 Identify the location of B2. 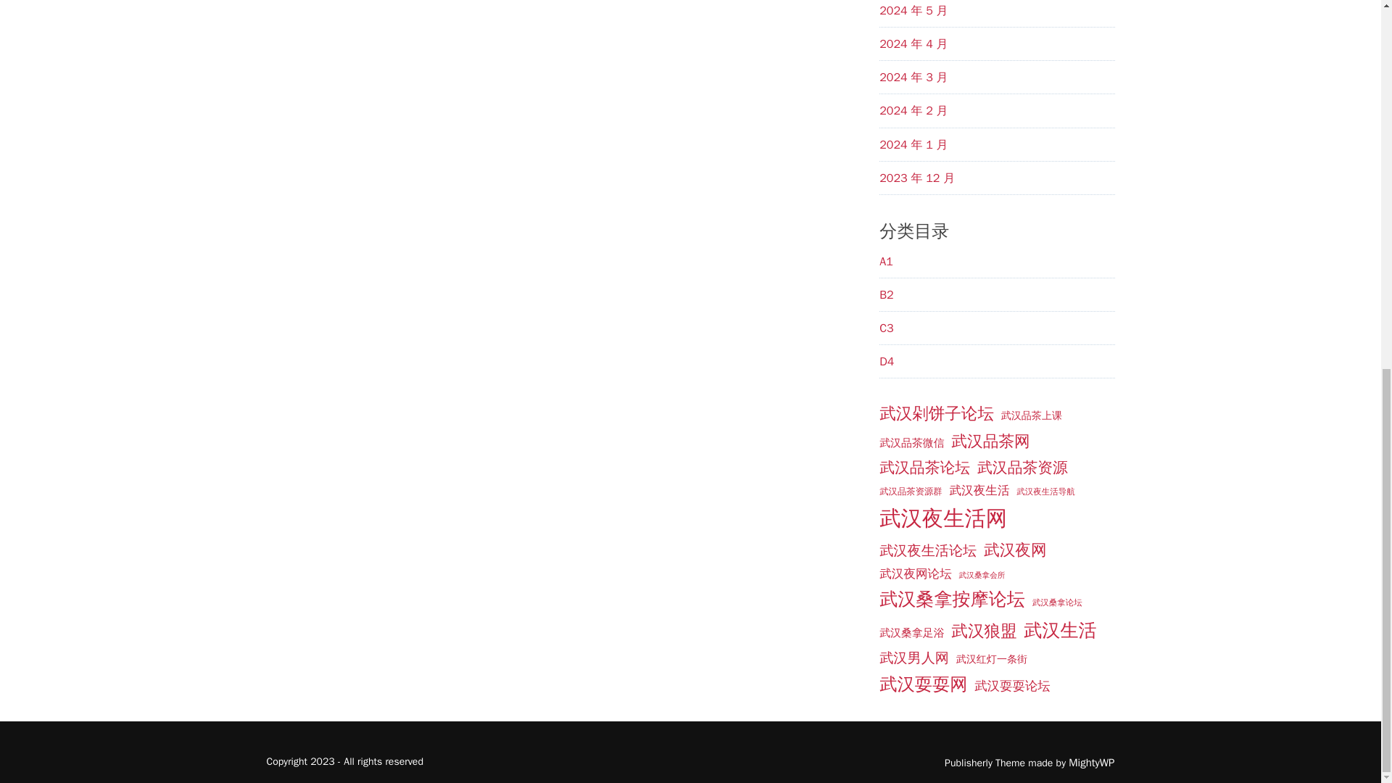
(886, 294).